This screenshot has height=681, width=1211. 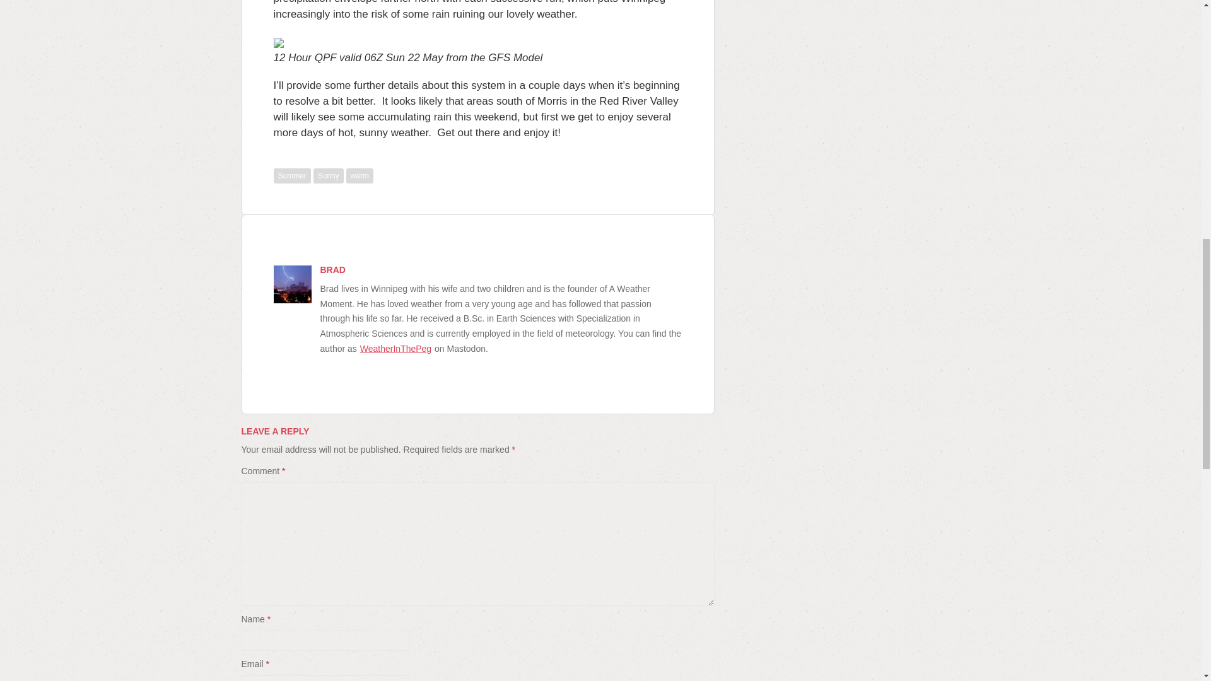 I want to click on Sunny, so click(x=329, y=175).